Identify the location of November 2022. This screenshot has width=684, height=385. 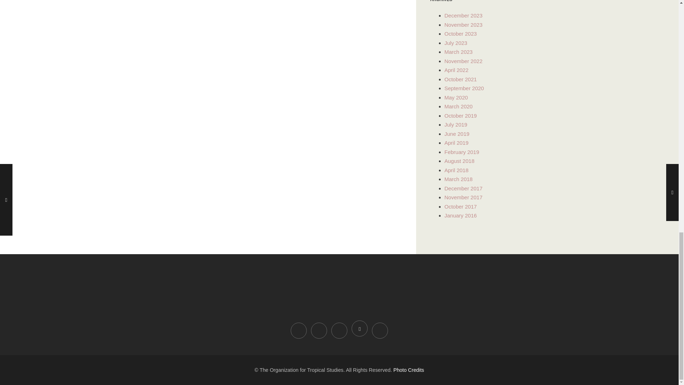
(464, 61).